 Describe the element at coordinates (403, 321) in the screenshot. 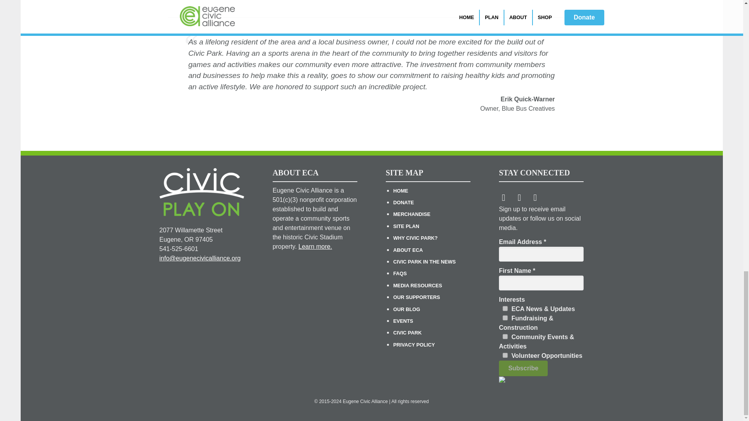

I see `EVENTS` at that location.